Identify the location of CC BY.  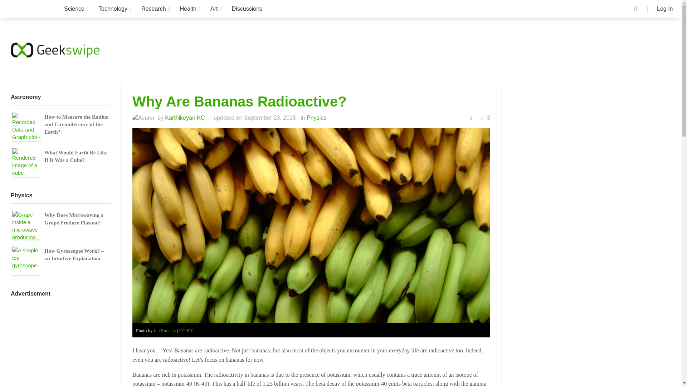
(186, 330).